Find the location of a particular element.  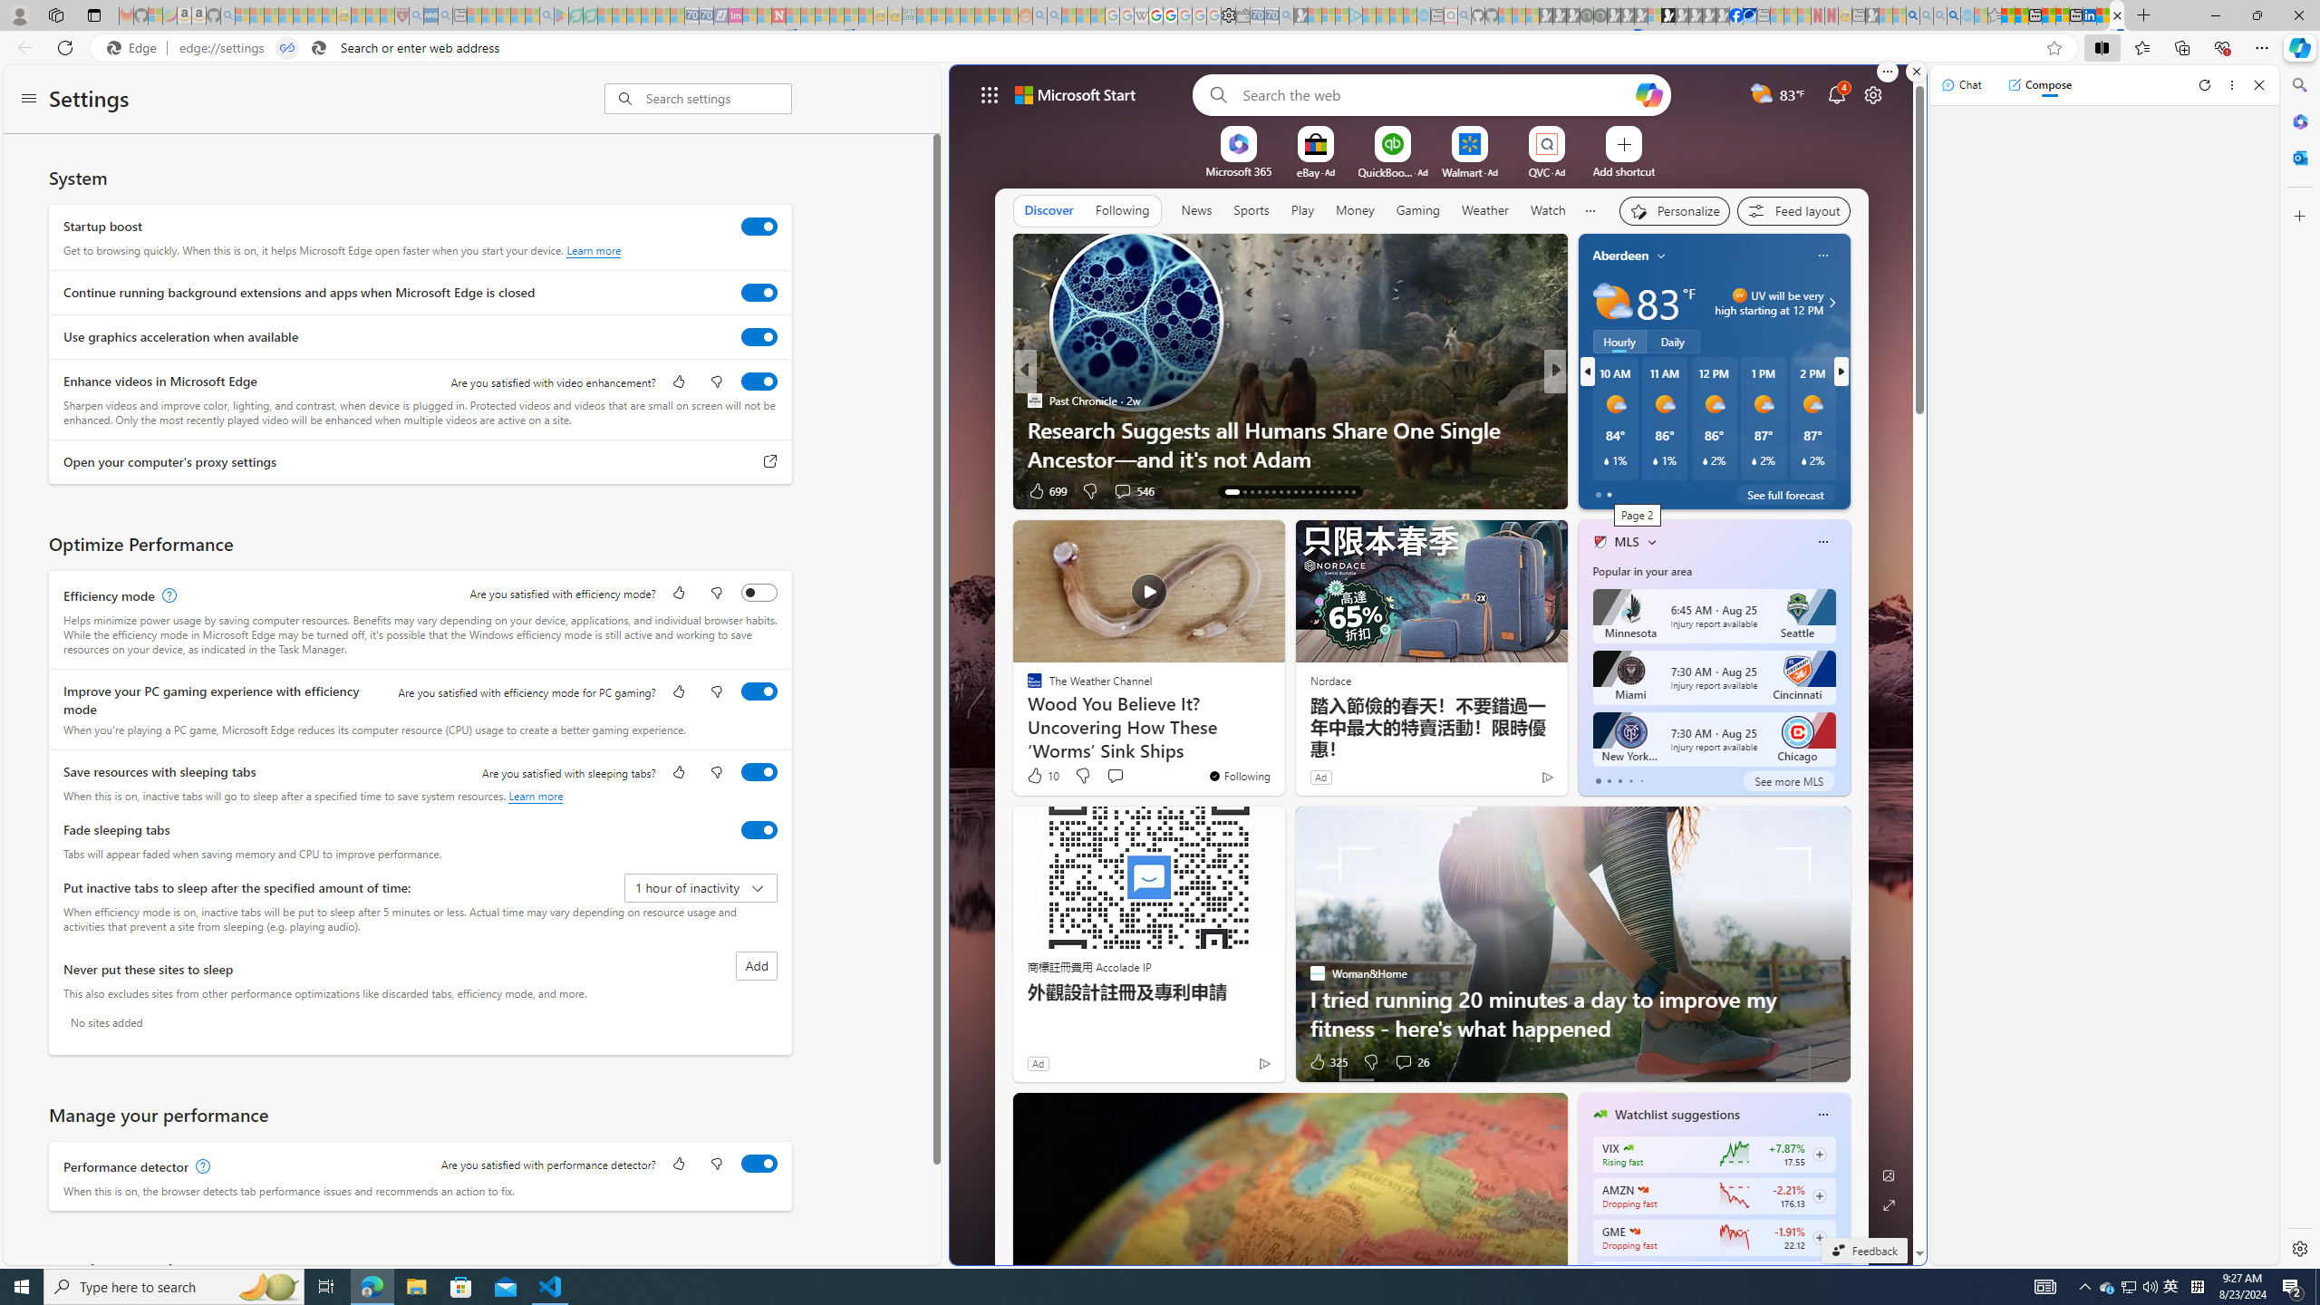

39 Like is located at coordinates (1601, 490).